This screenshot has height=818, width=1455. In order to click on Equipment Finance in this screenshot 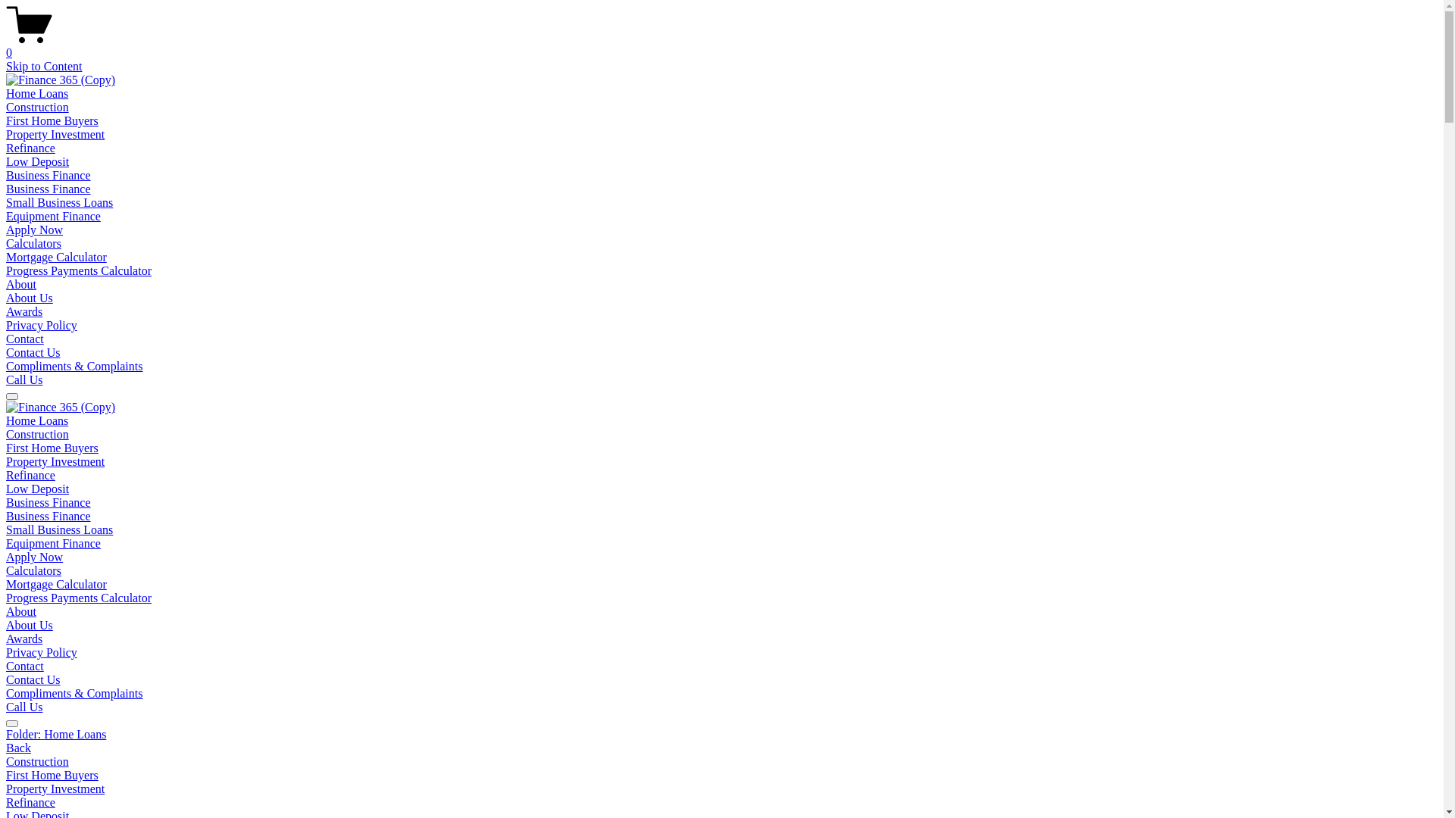, I will do `click(53, 544)`.